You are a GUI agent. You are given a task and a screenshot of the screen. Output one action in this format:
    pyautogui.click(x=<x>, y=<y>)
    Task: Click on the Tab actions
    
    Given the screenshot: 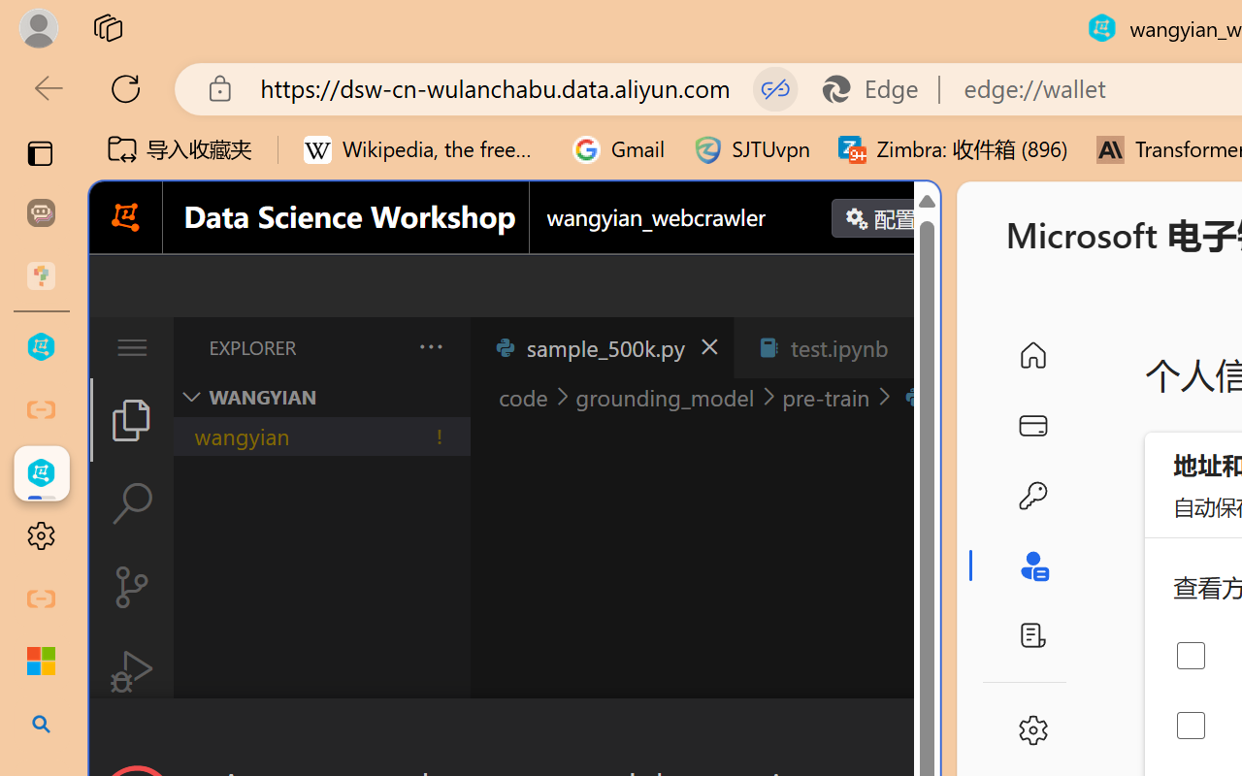 What is the action you would take?
    pyautogui.click(x=918, y=347)
    